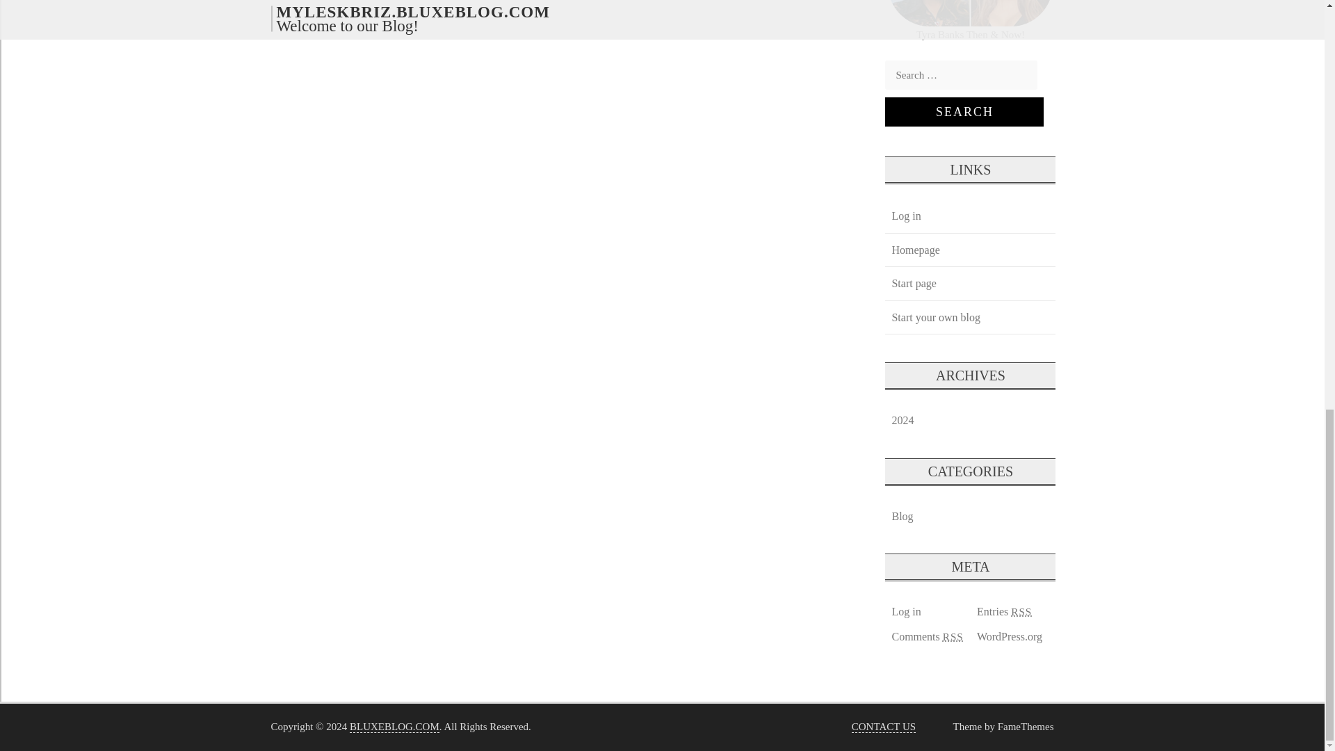 Image resolution: width=1335 pixels, height=751 pixels. Describe the element at coordinates (1004, 611) in the screenshot. I see `Entries RSS` at that location.